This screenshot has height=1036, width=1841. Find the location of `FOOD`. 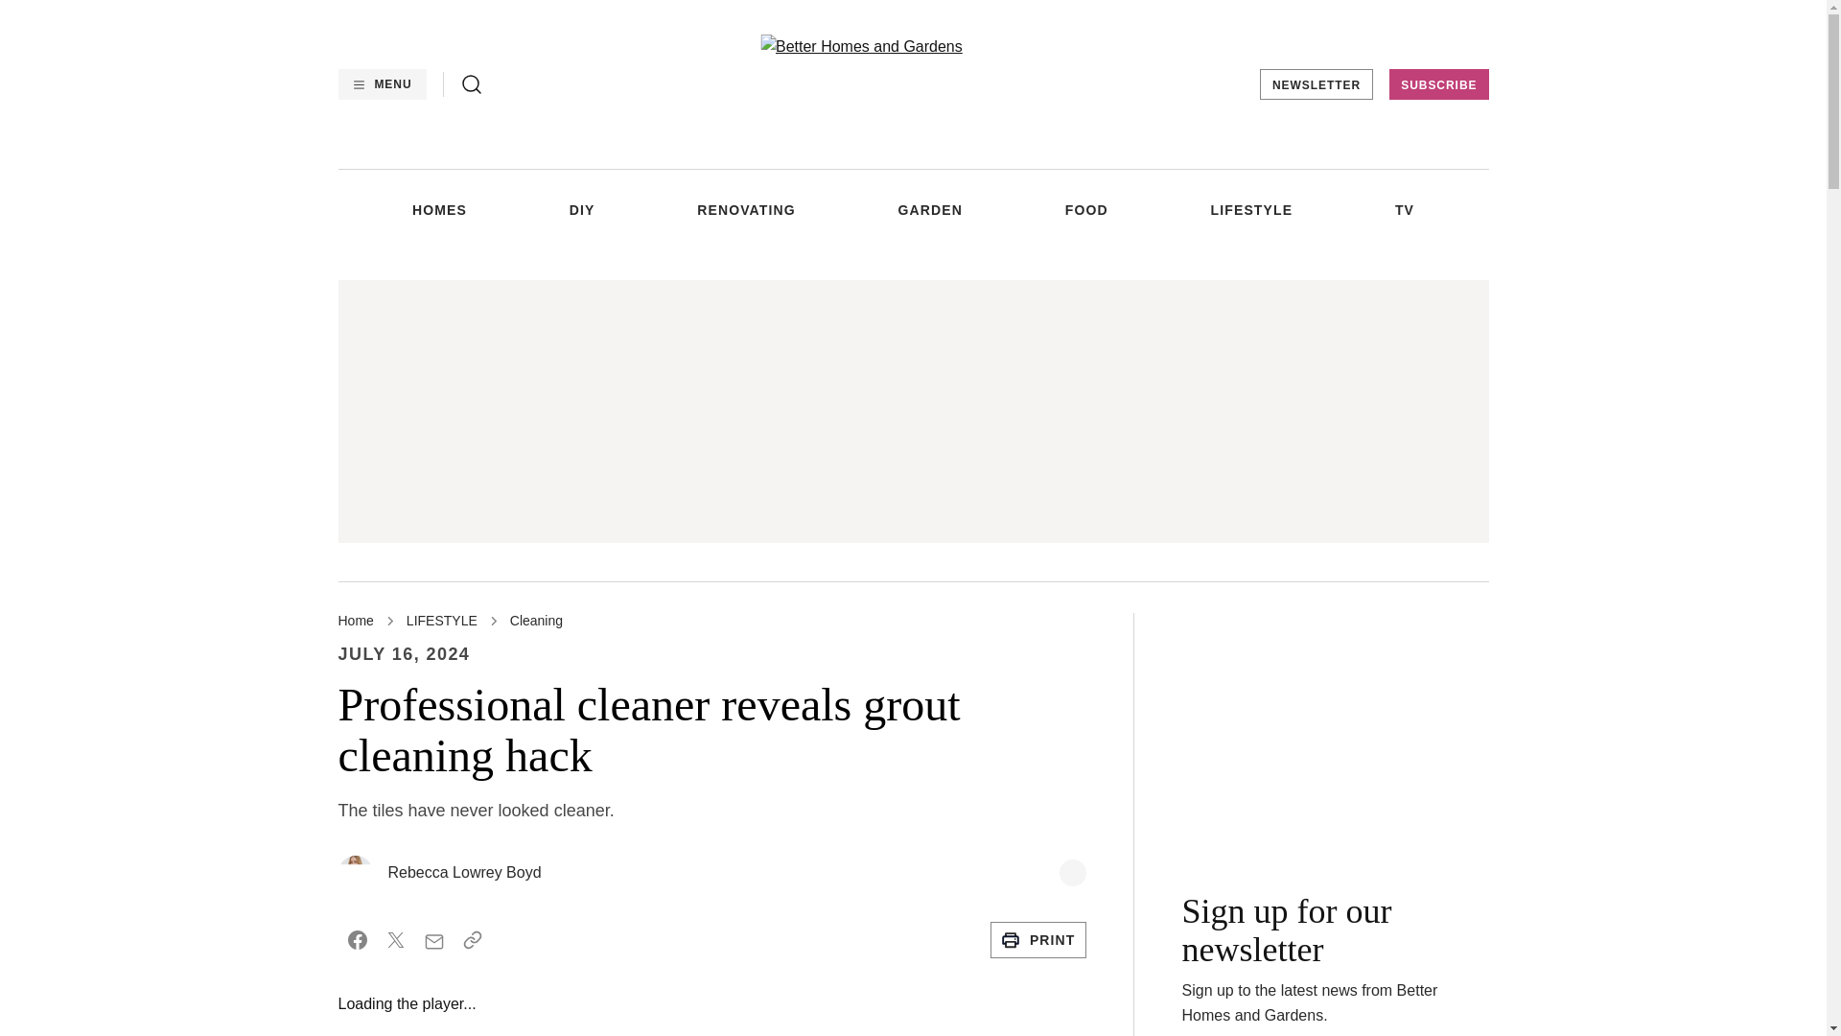

FOOD is located at coordinates (1086, 209).